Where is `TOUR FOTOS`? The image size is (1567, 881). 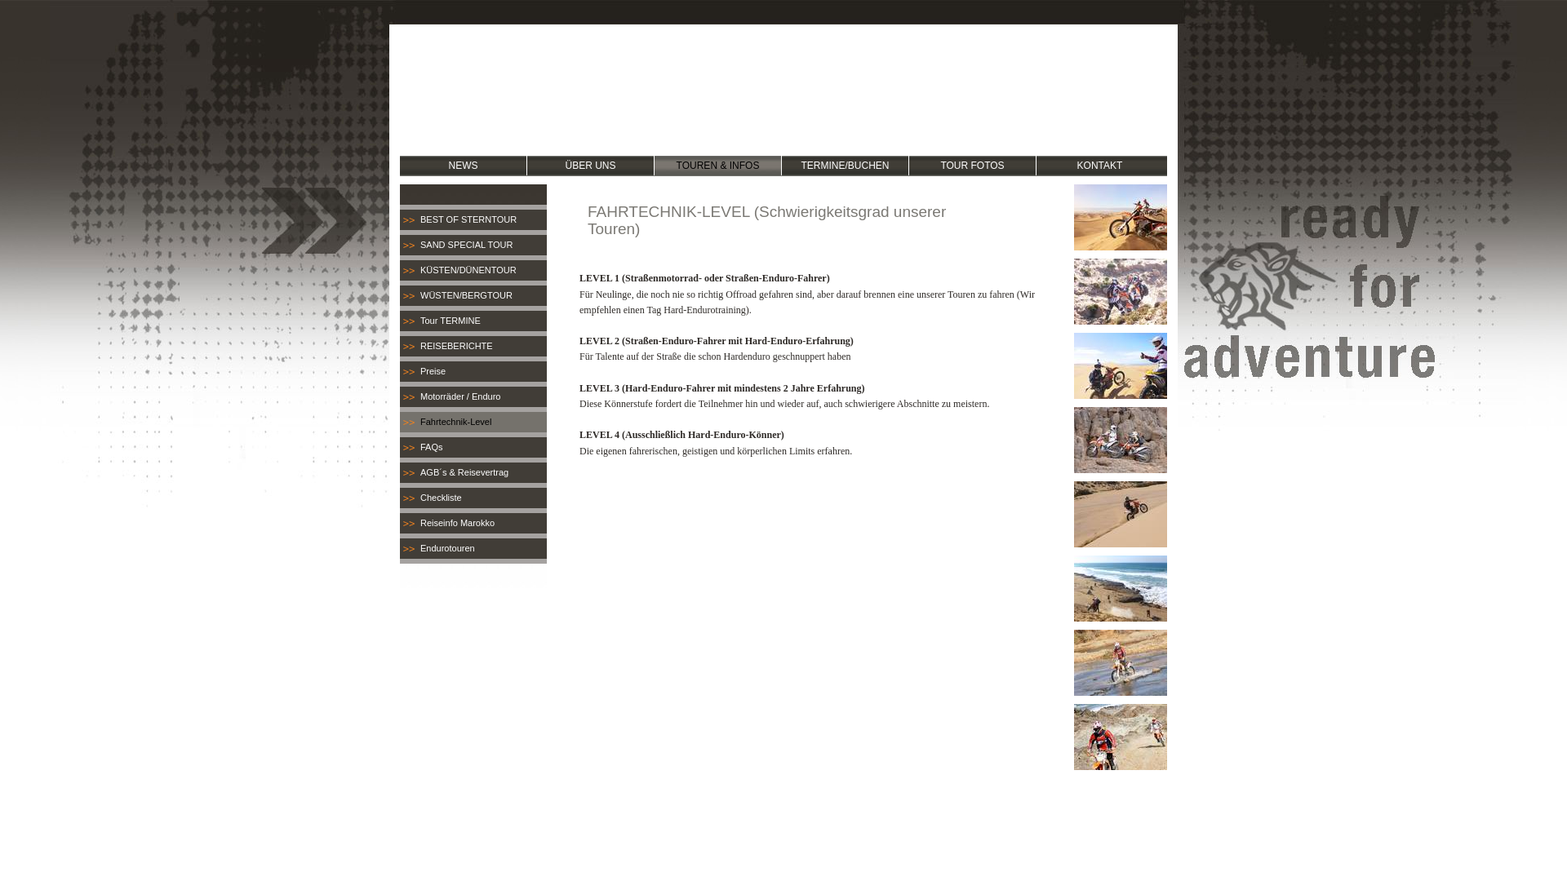 TOUR FOTOS is located at coordinates (973, 166).